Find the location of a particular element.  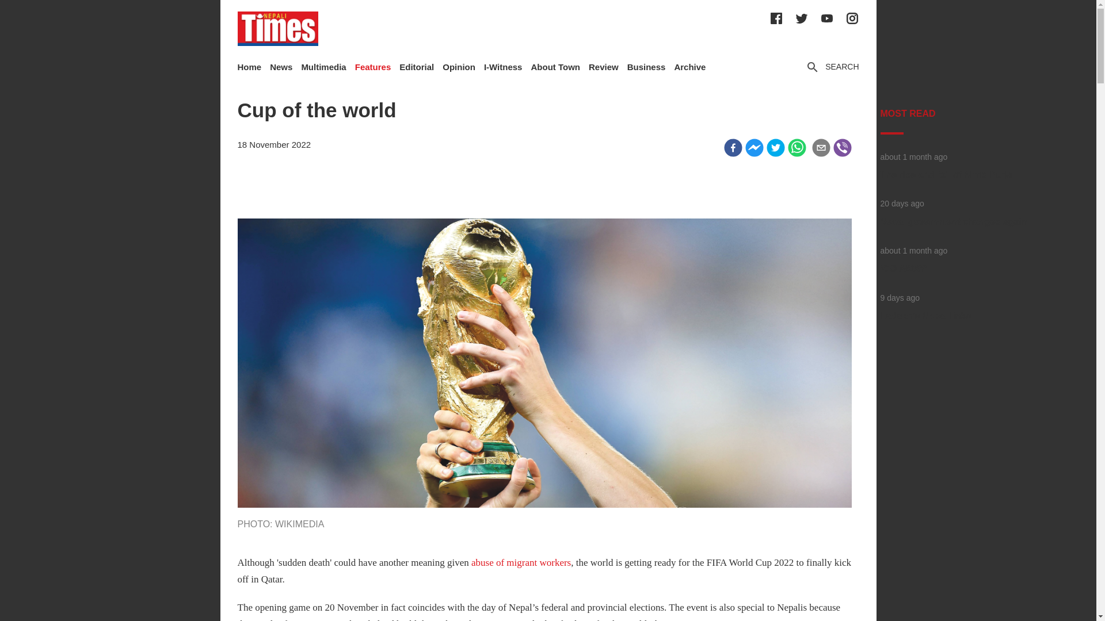

Opinion is located at coordinates (459, 67).